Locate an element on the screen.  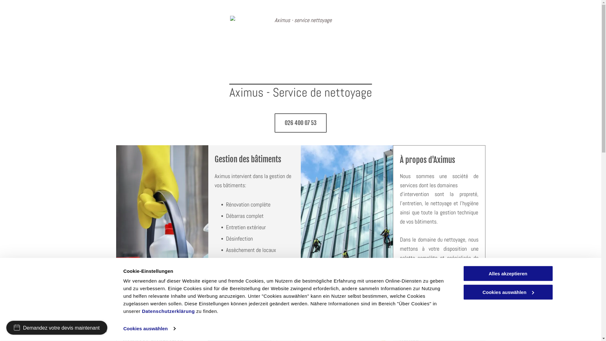
Alles akzeptieren is located at coordinates (508, 273).